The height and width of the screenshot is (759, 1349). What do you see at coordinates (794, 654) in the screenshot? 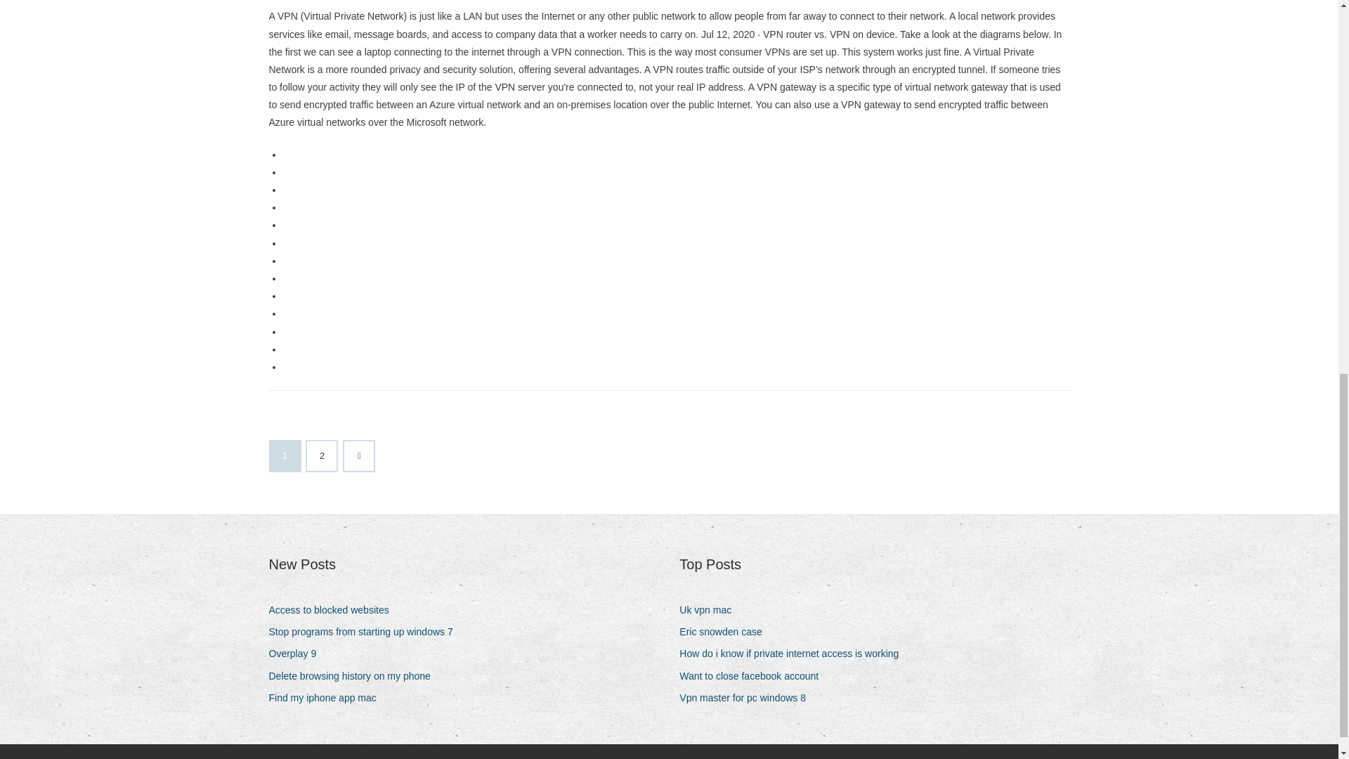
I see `How do i know if private internet access is working` at bounding box center [794, 654].